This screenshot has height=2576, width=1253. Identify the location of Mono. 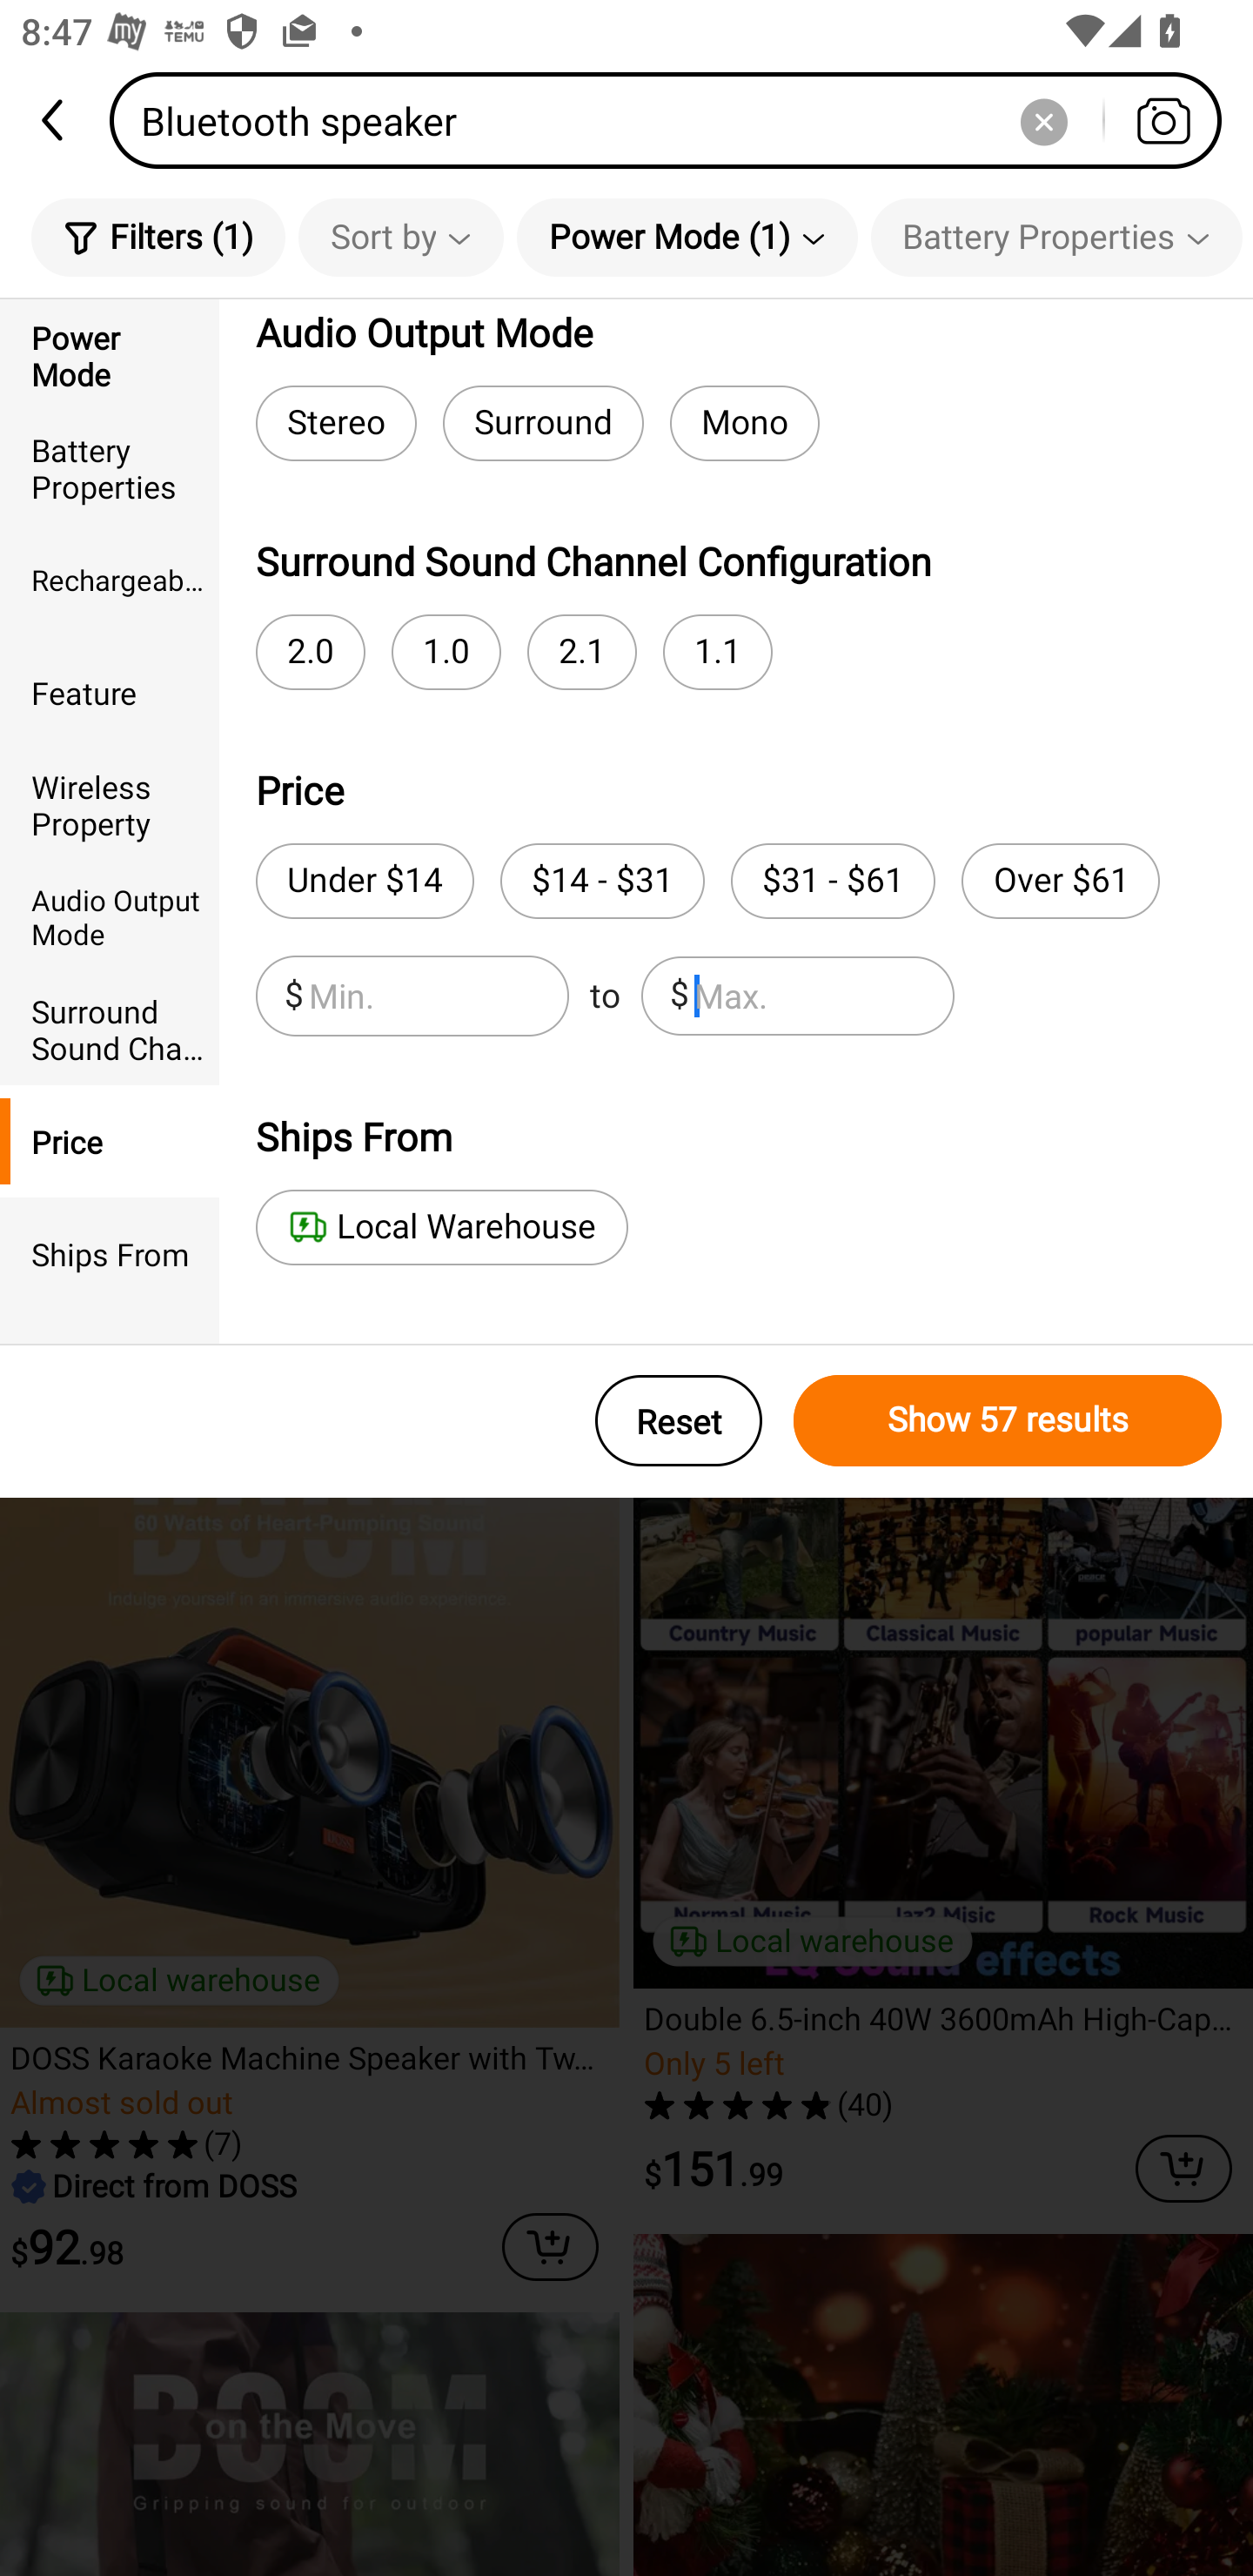
(745, 423).